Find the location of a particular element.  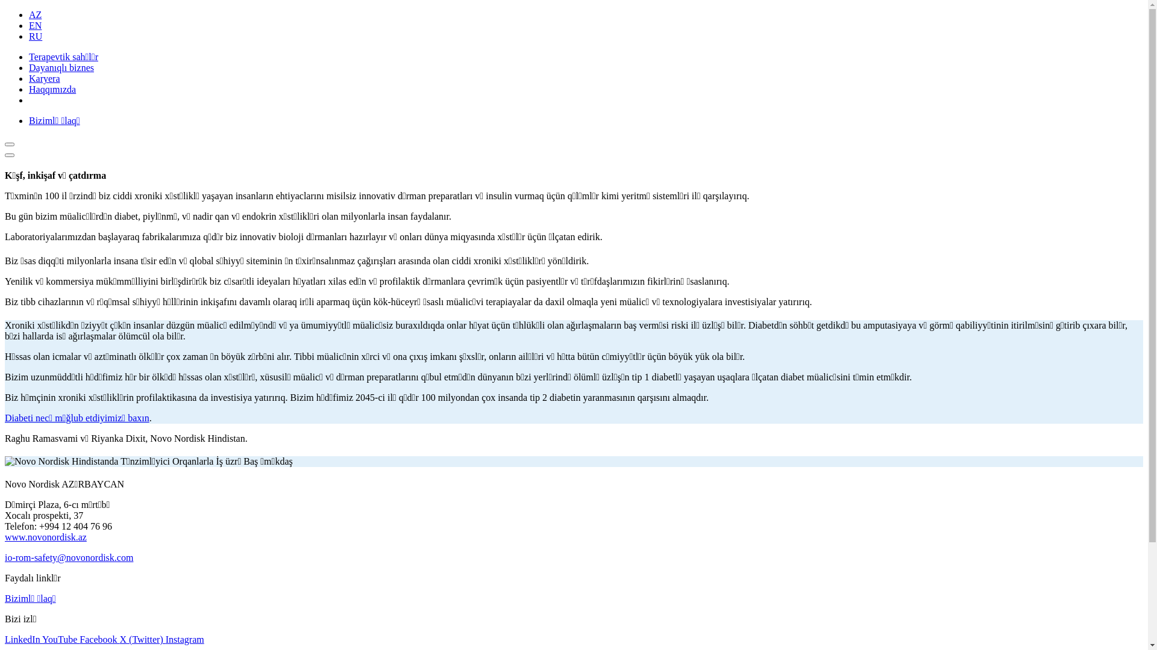

Instagram is located at coordinates (185, 639).